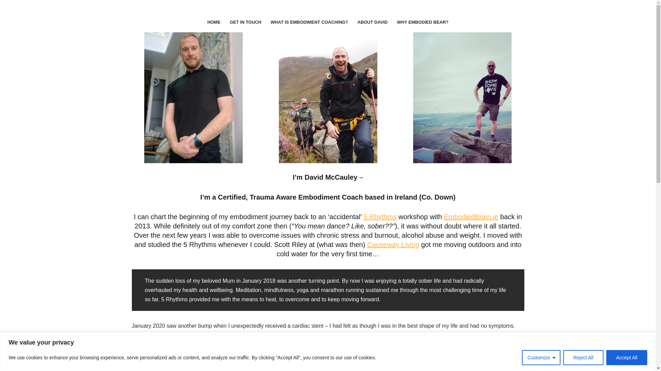  Describe the element at coordinates (583, 357) in the screenshot. I see `Reject All` at that location.